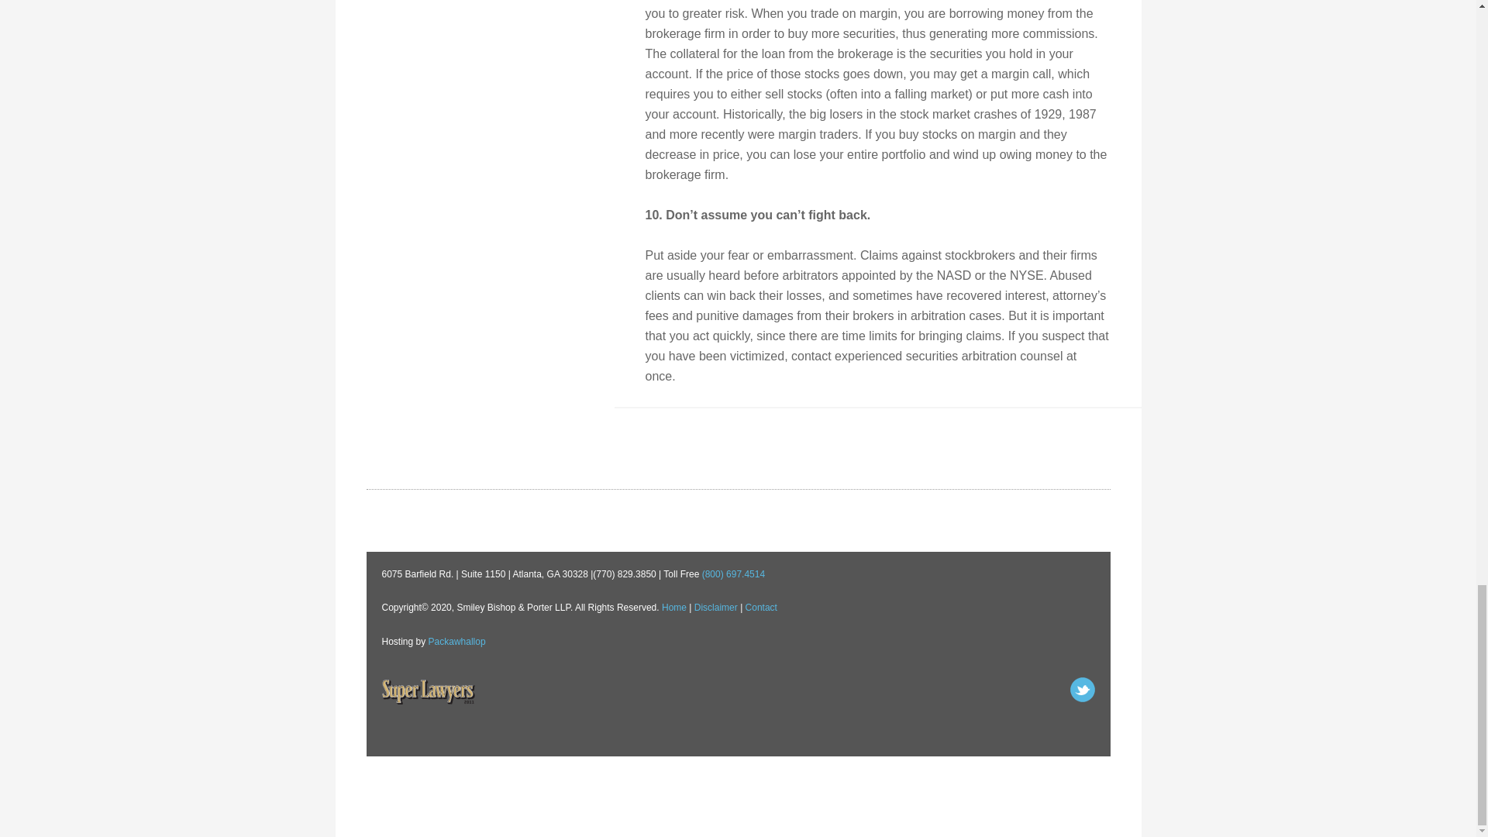  What do you see at coordinates (457, 641) in the screenshot?
I see `Packawhallop` at bounding box center [457, 641].